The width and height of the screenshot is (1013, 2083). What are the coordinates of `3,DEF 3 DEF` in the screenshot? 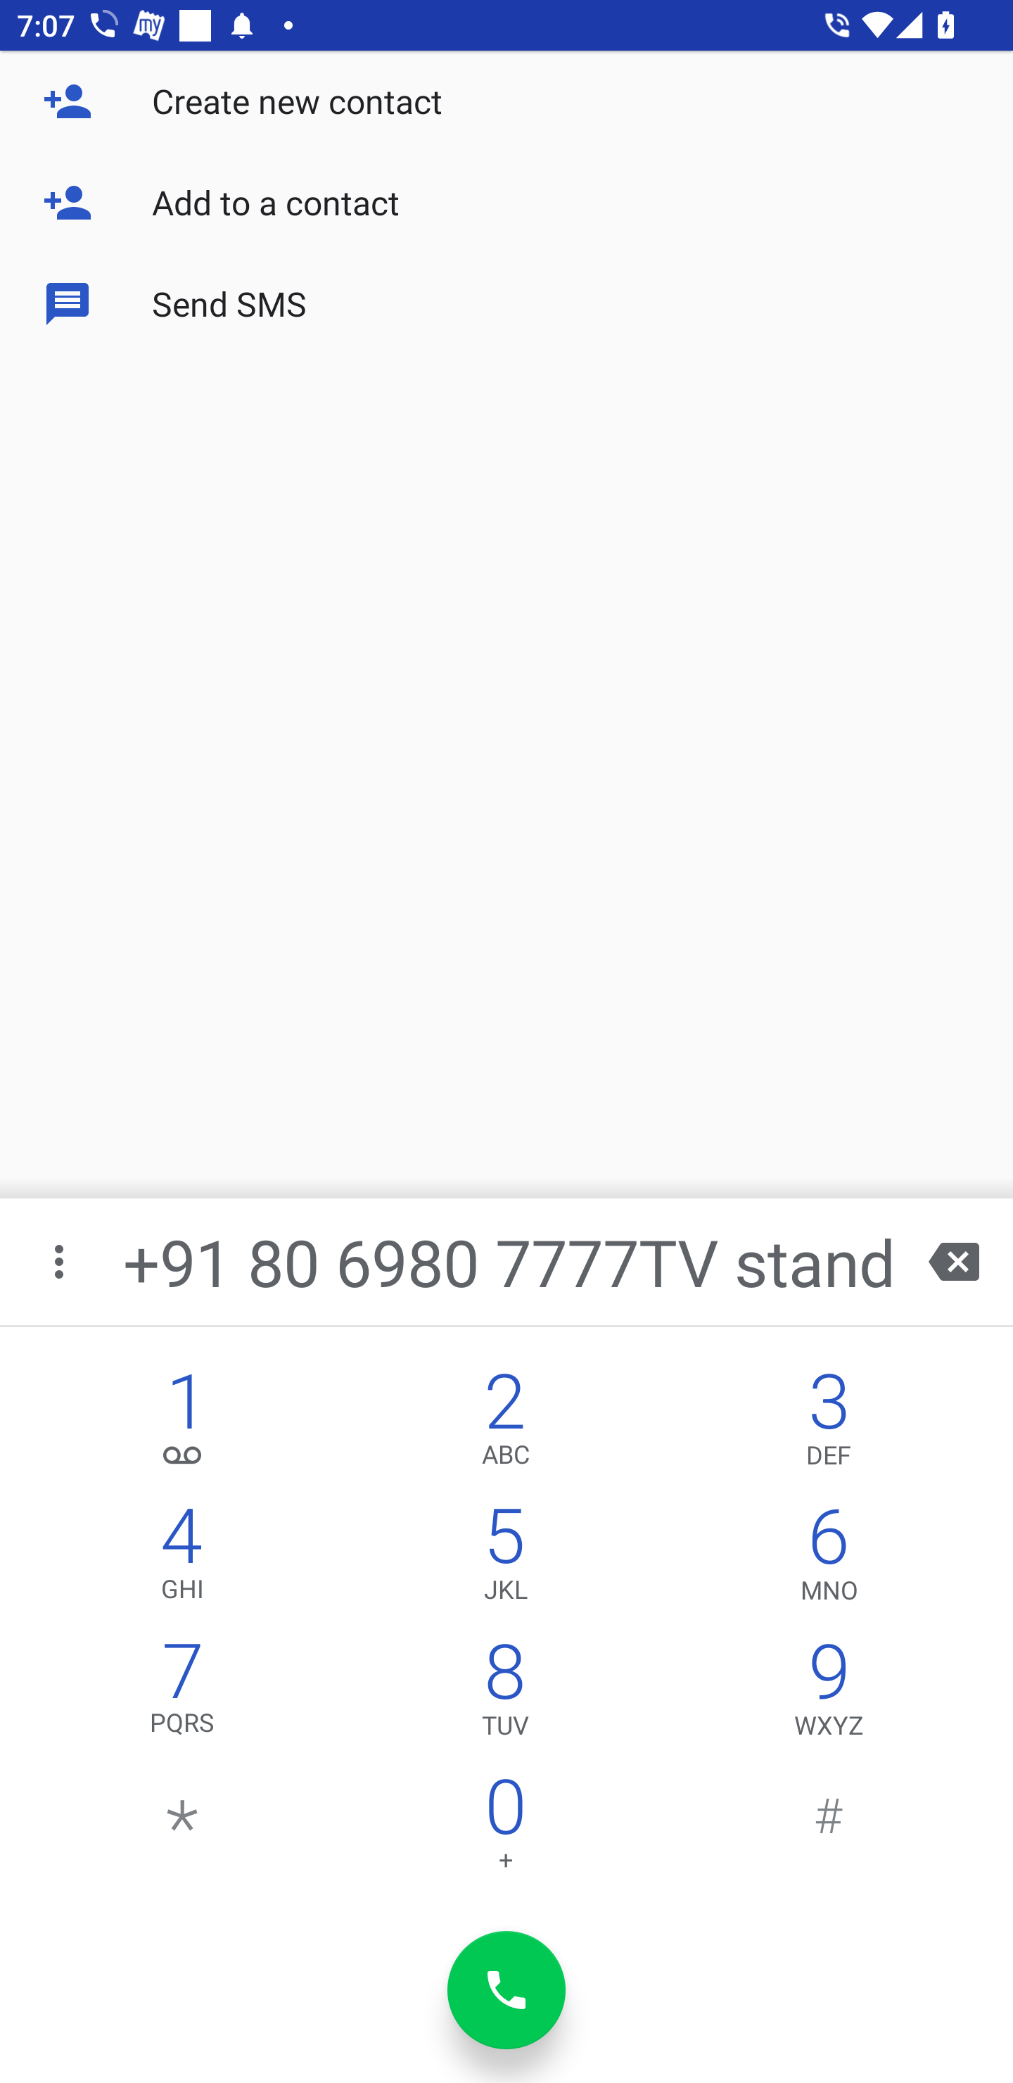 It's located at (829, 1423).